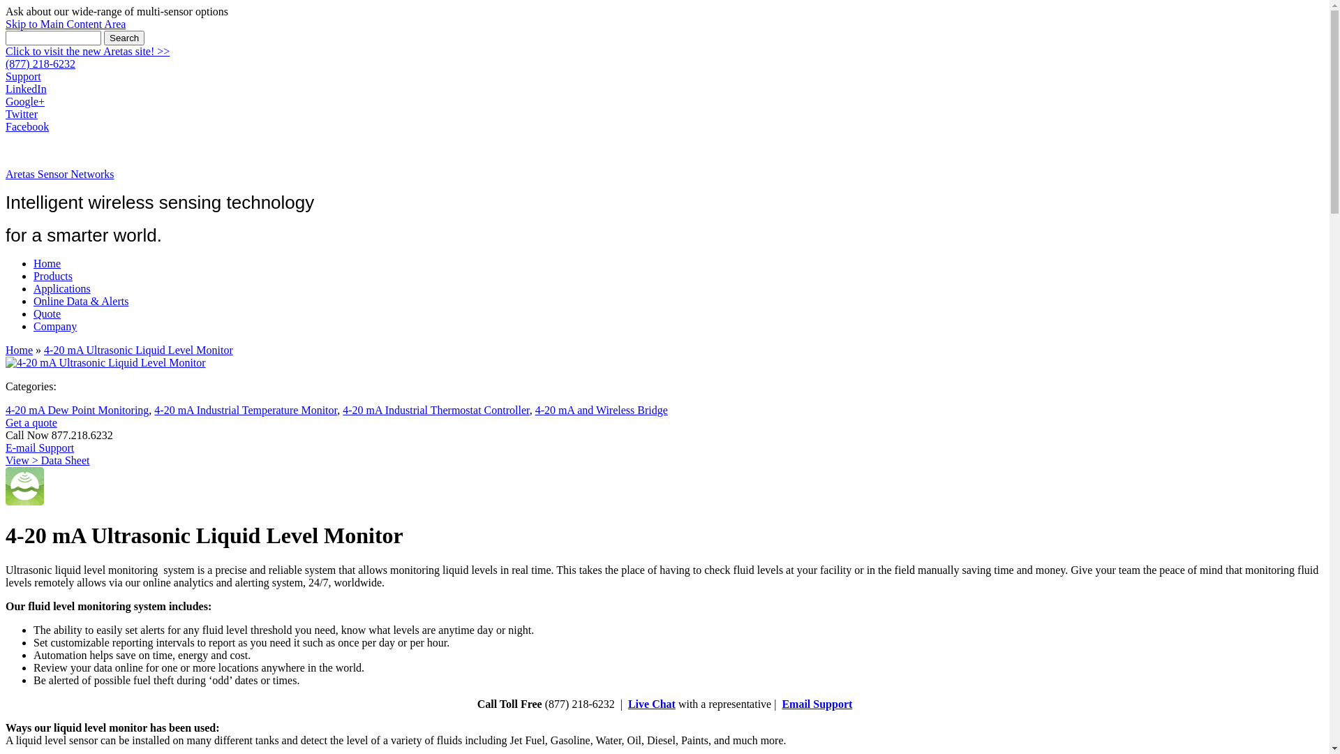  What do you see at coordinates (20, 350) in the screenshot?
I see `Home` at bounding box center [20, 350].